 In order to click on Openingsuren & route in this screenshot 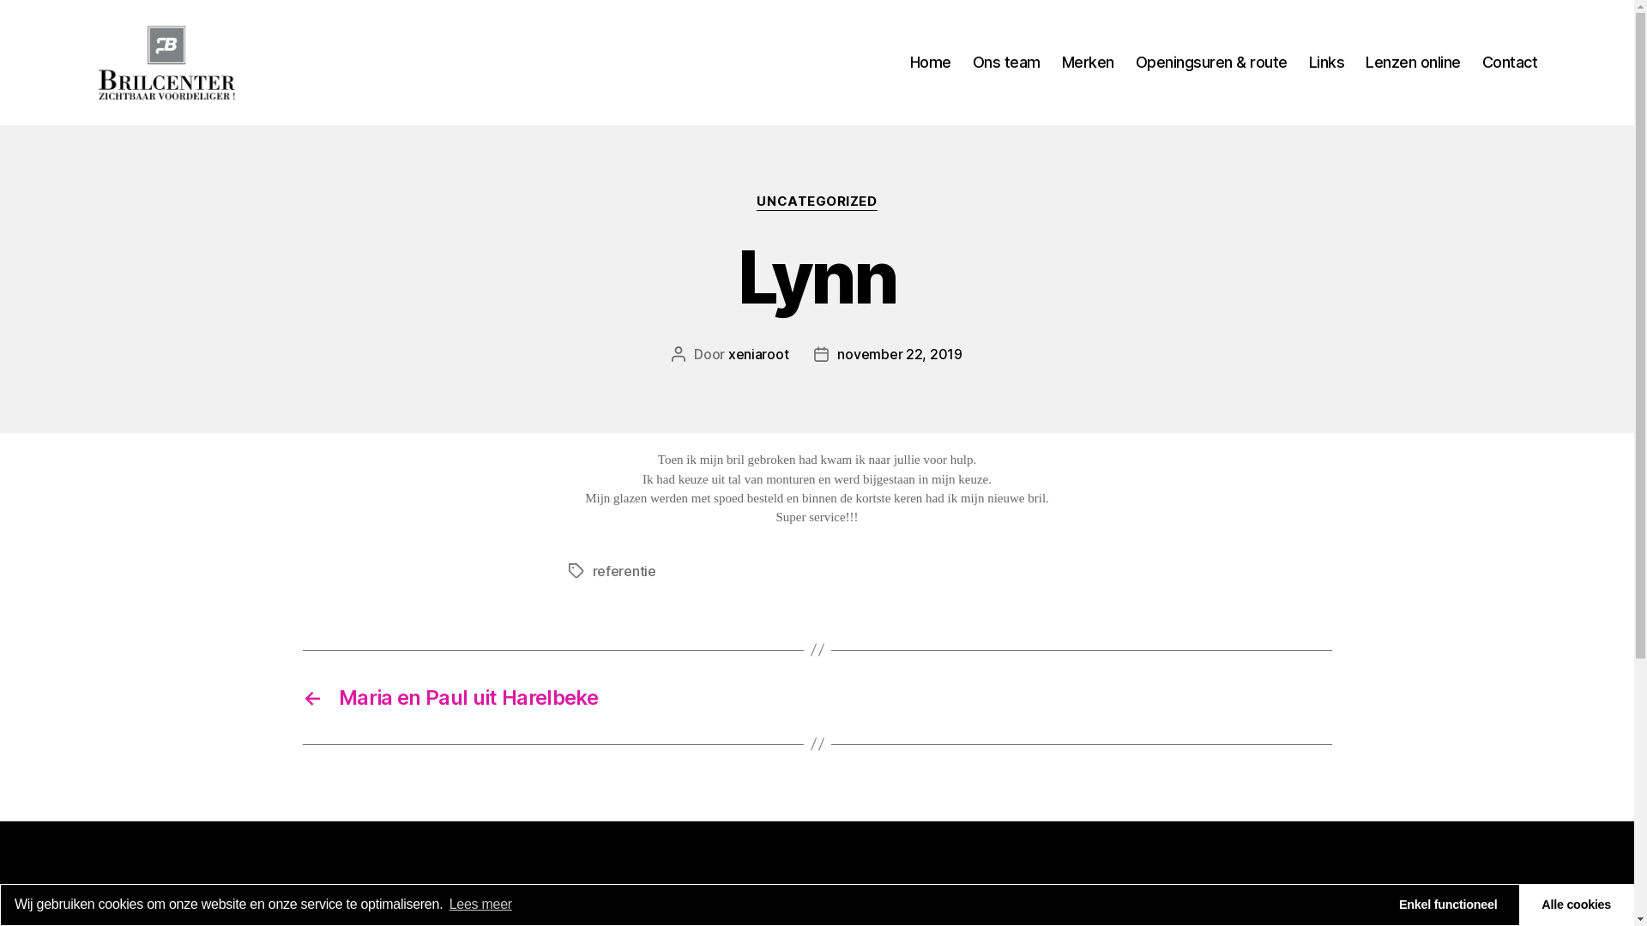, I will do `click(1211, 63)`.